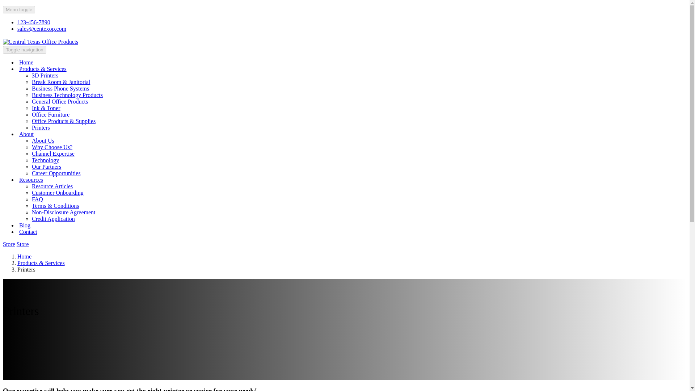  I want to click on Toggle navigation, so click(25, 50).